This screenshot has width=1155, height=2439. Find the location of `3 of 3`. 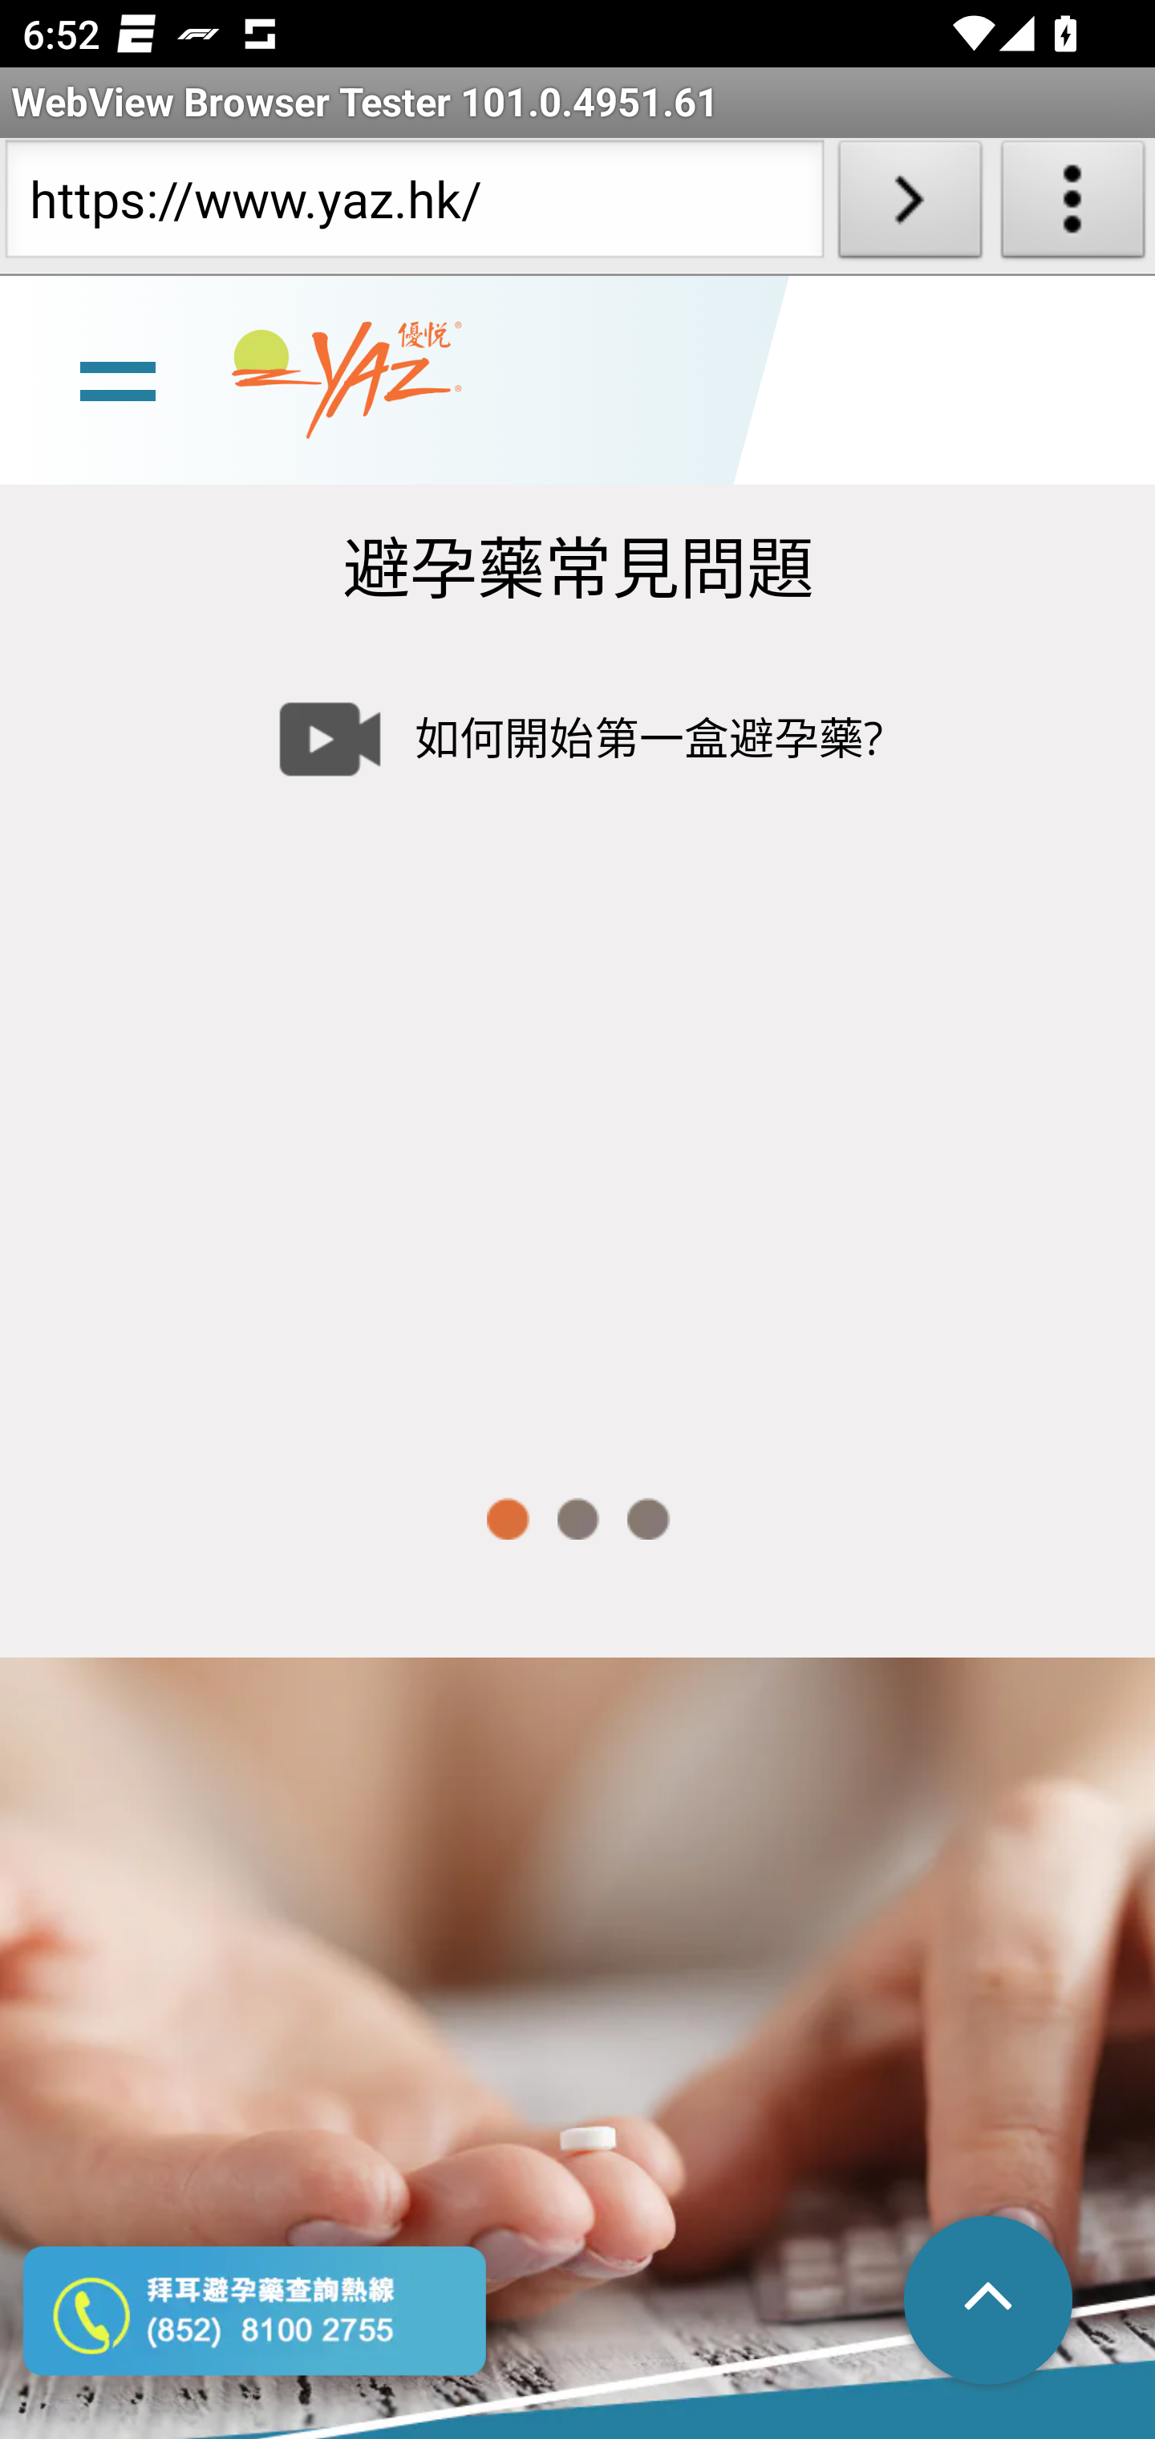

3 of 3 is located at coordinates (648, 1520).